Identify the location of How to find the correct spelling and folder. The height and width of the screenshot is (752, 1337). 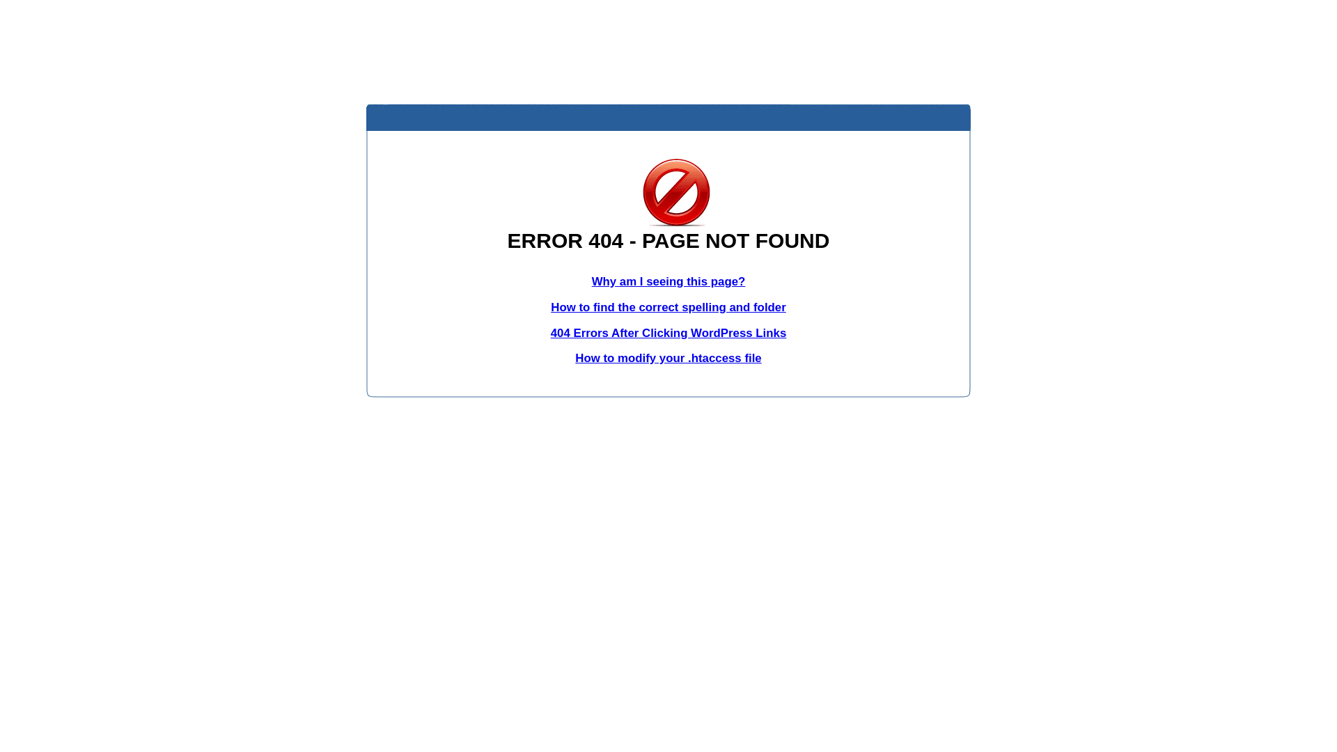
(668, 308).